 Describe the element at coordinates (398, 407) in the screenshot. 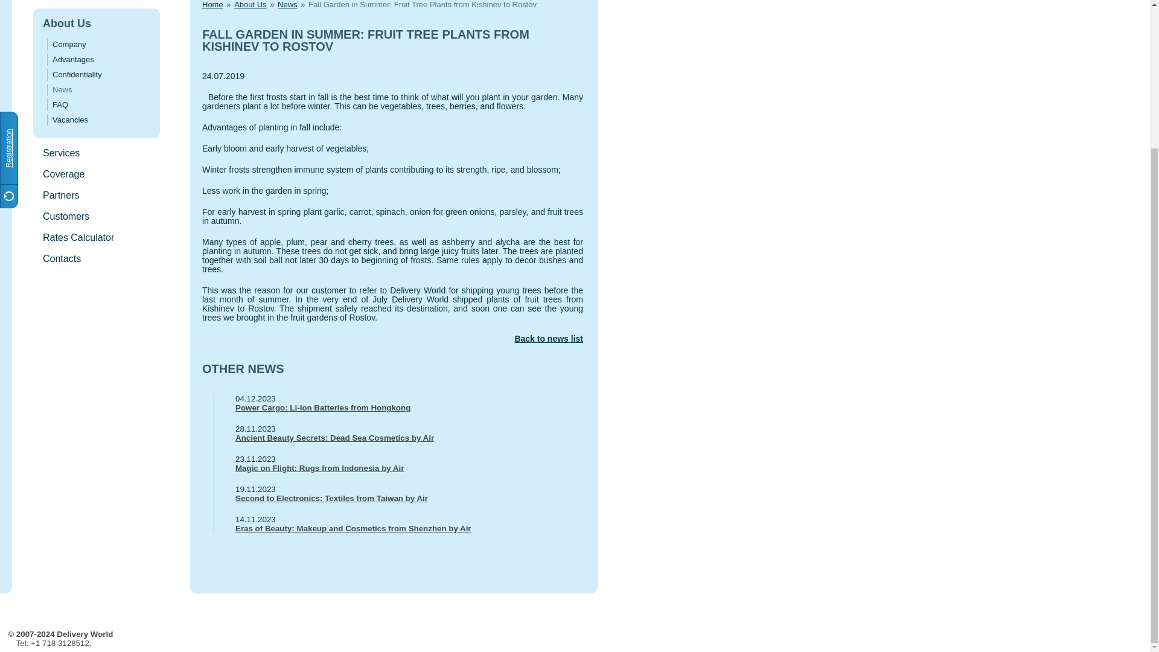

I see `Power Cargo: Li-Ion Batteries from Hongkong` at that location.